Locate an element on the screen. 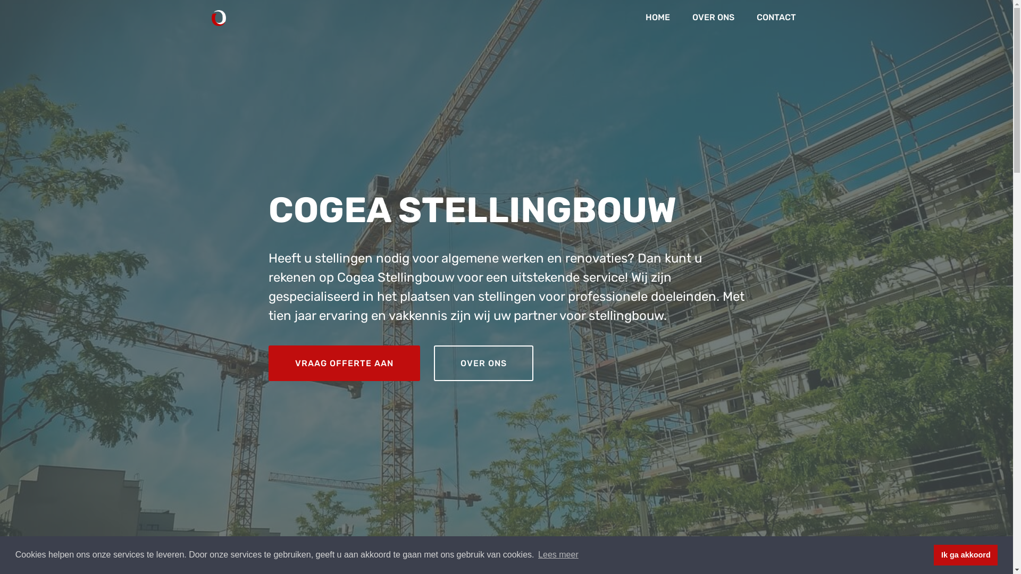  Lees meer is located at coordinates (558, 555).